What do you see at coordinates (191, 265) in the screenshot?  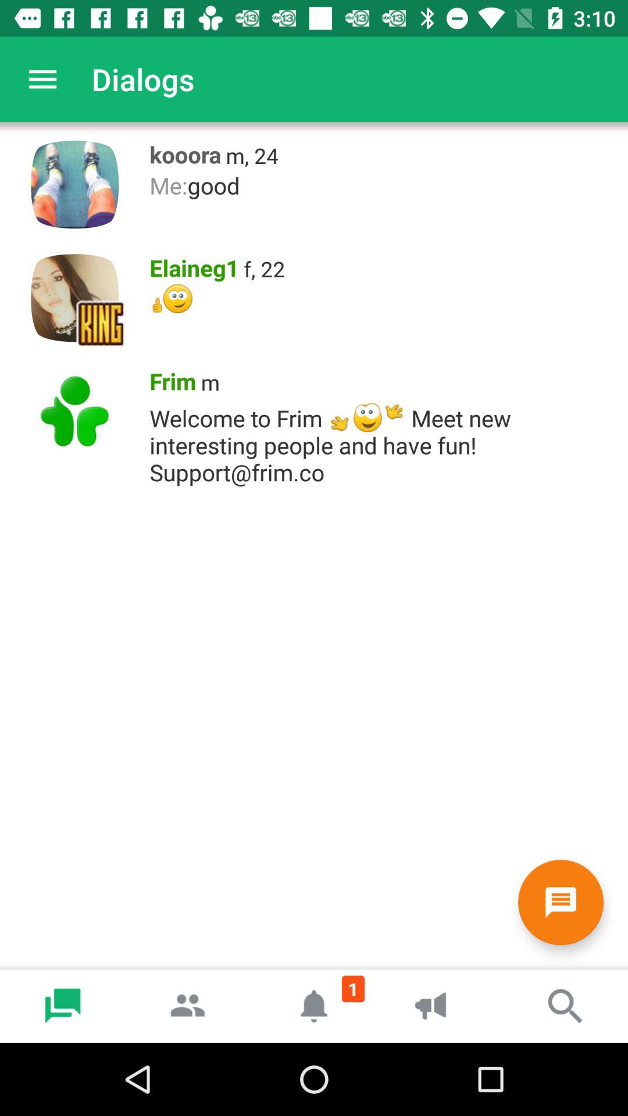 I see `choose the item to the left of f, 22` at bounding box center [191, 265].